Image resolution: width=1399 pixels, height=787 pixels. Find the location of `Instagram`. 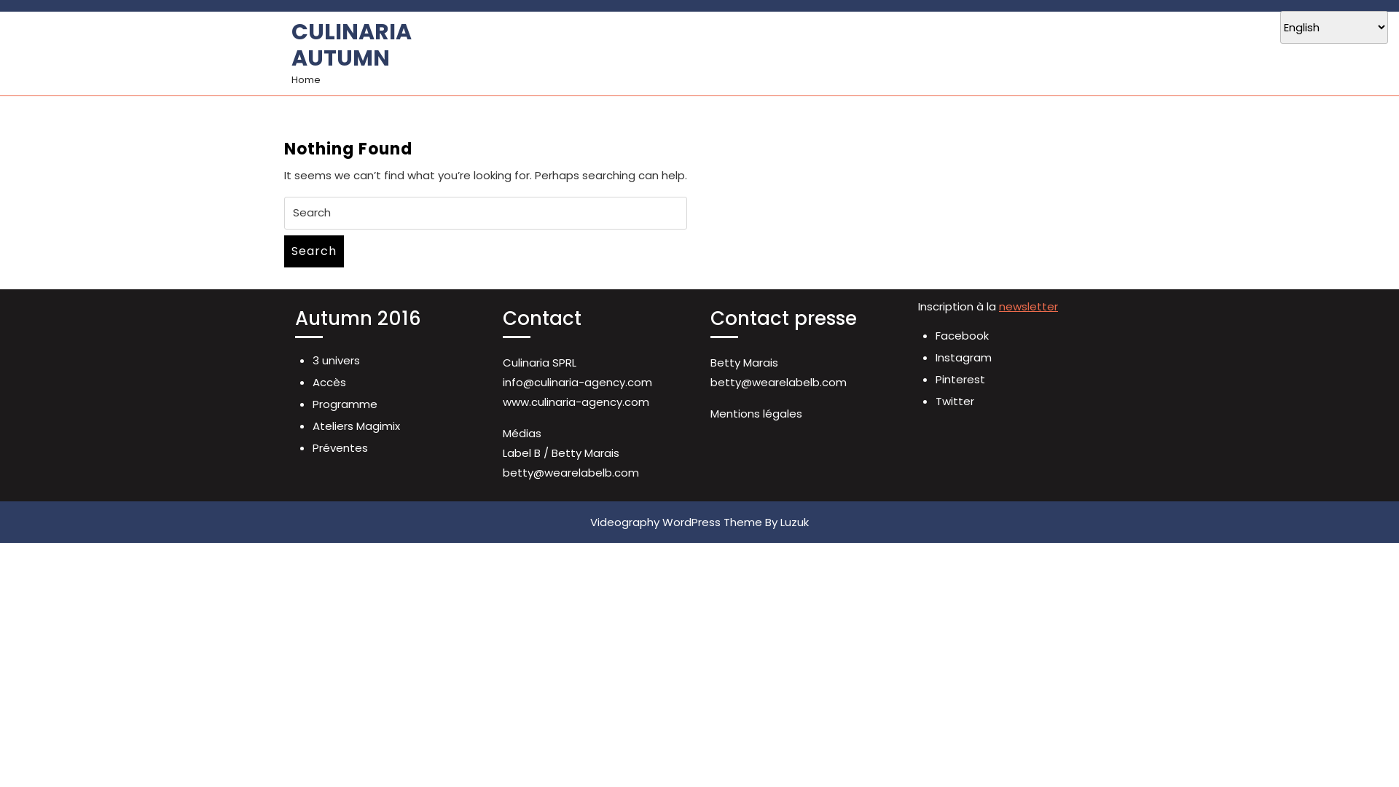

Instagram is located at coordinates (963, 357).